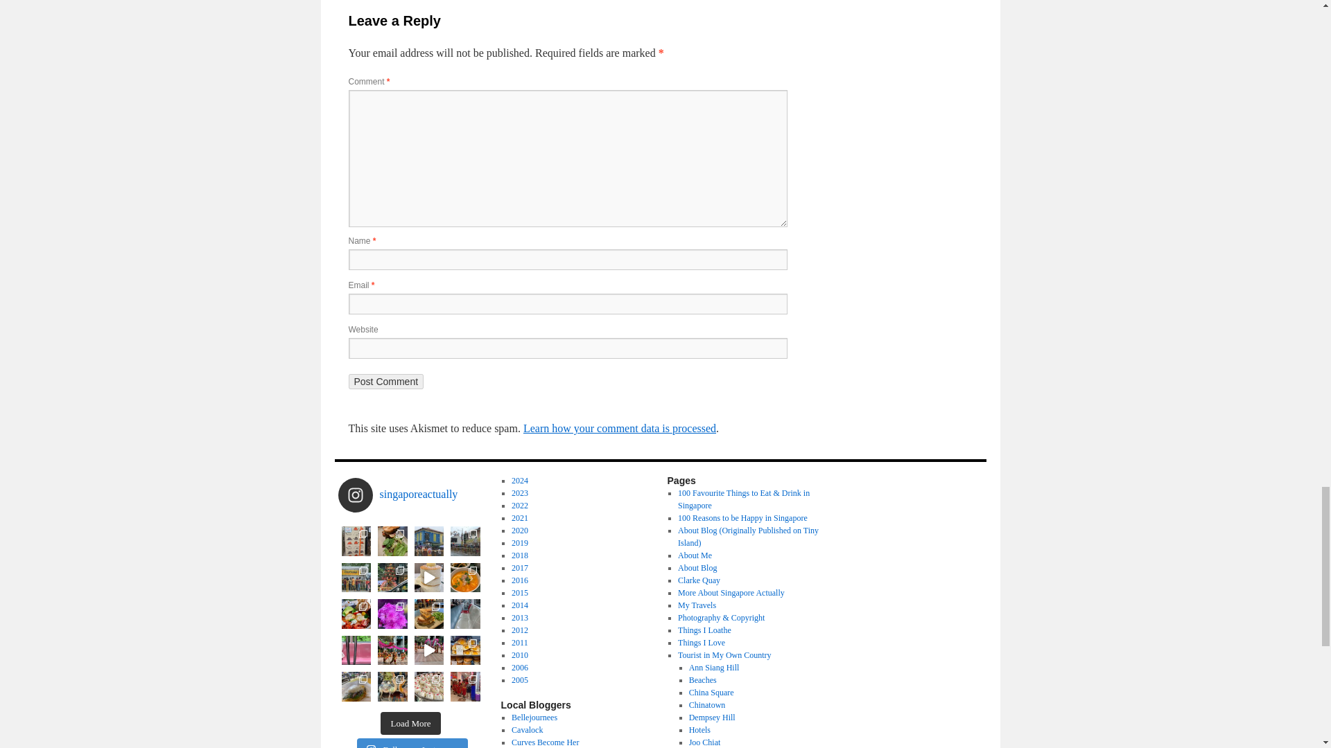 This screenshot has height=748, width=1331. Describe the element at coordinates (385, 381) in the screenshot. I see `Post Comment` at that location.